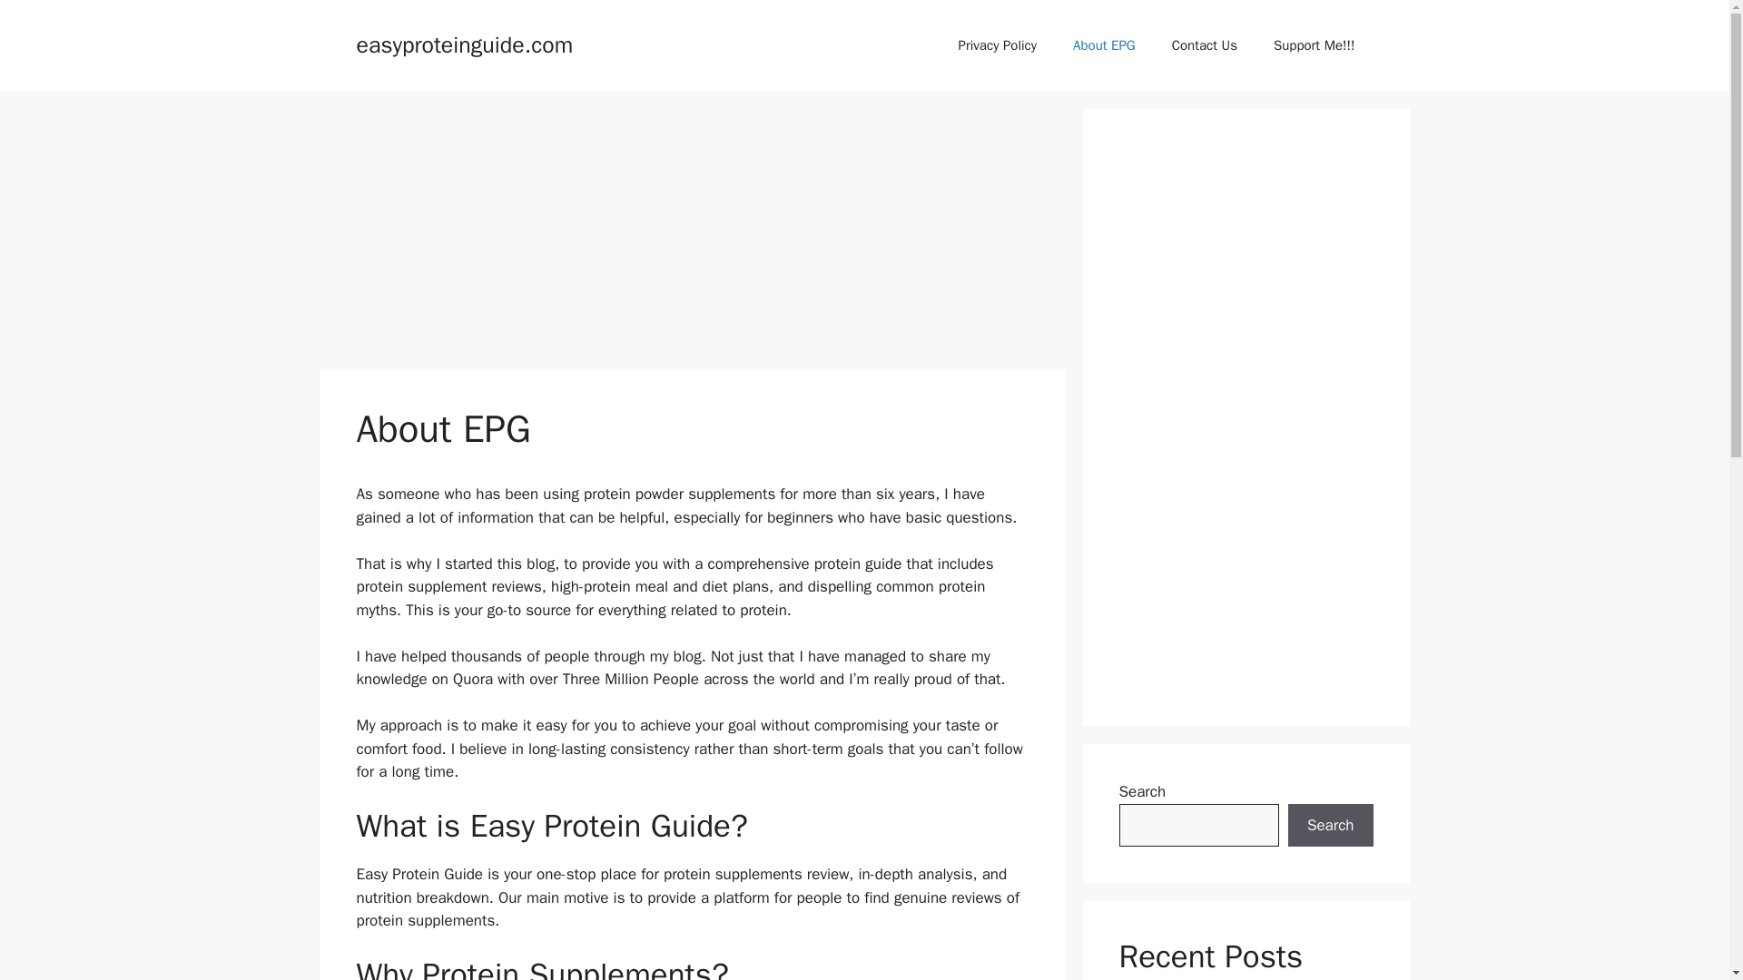 The width and height of the screenshot is (1743, 980). What do you see at coordinates (999, 45) in the screenshot?
I see `Privacy Policy` at bounding box center [999, 45].